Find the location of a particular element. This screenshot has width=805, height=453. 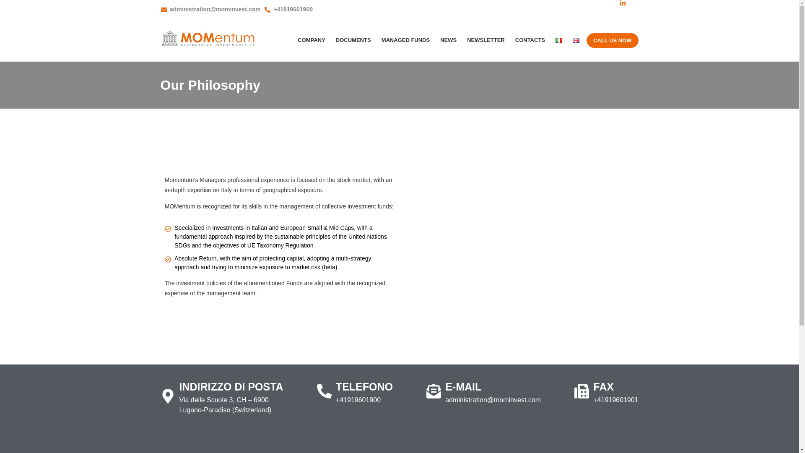

TELEFONO is located at coordinates (364, 387).